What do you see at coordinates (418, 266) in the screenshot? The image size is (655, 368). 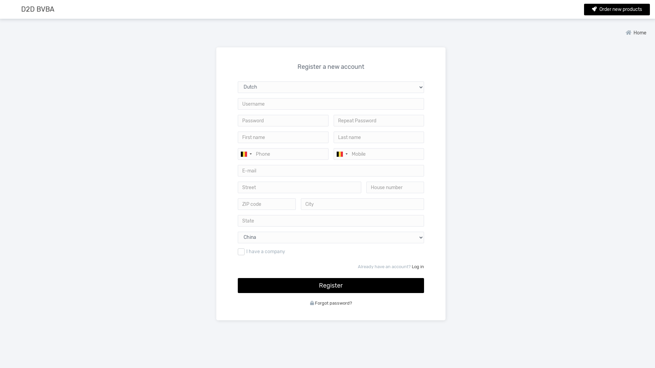 I see `Log in` at bounding box center [418, 266].